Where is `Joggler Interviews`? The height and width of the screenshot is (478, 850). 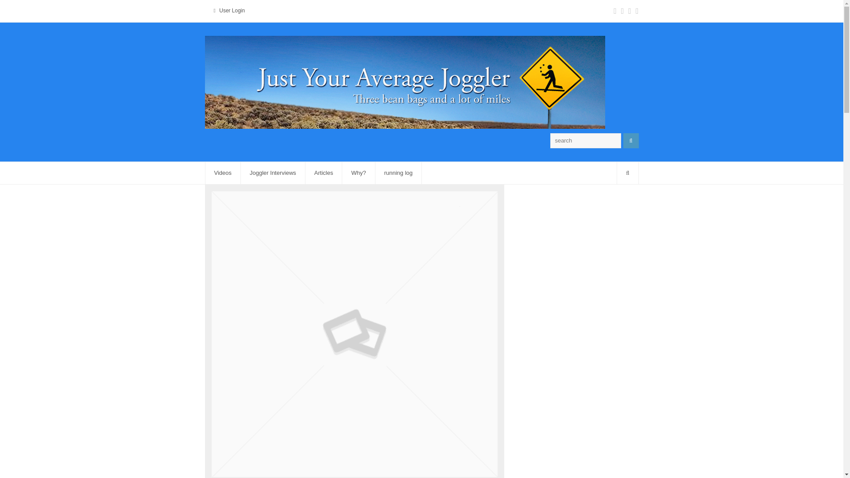
Joggler Interviews is located at coordinates (273, 173).